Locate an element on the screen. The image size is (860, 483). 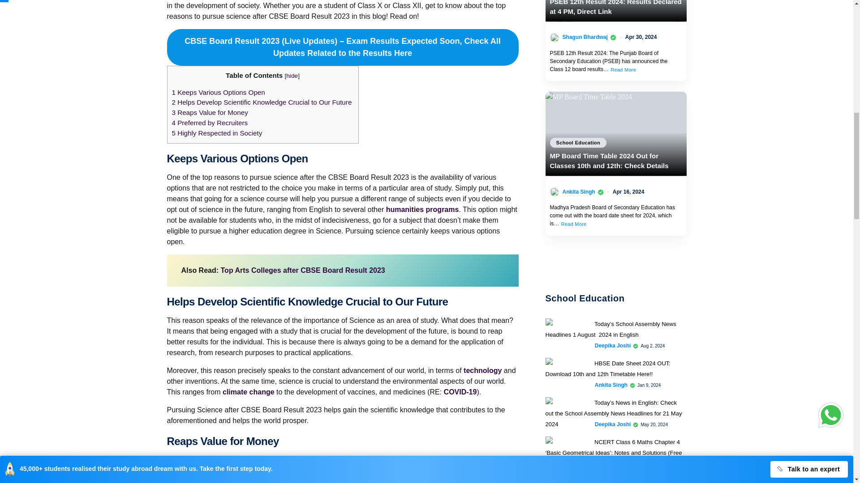
View all posts by Priya Garg is located at coordinates (608, 464).